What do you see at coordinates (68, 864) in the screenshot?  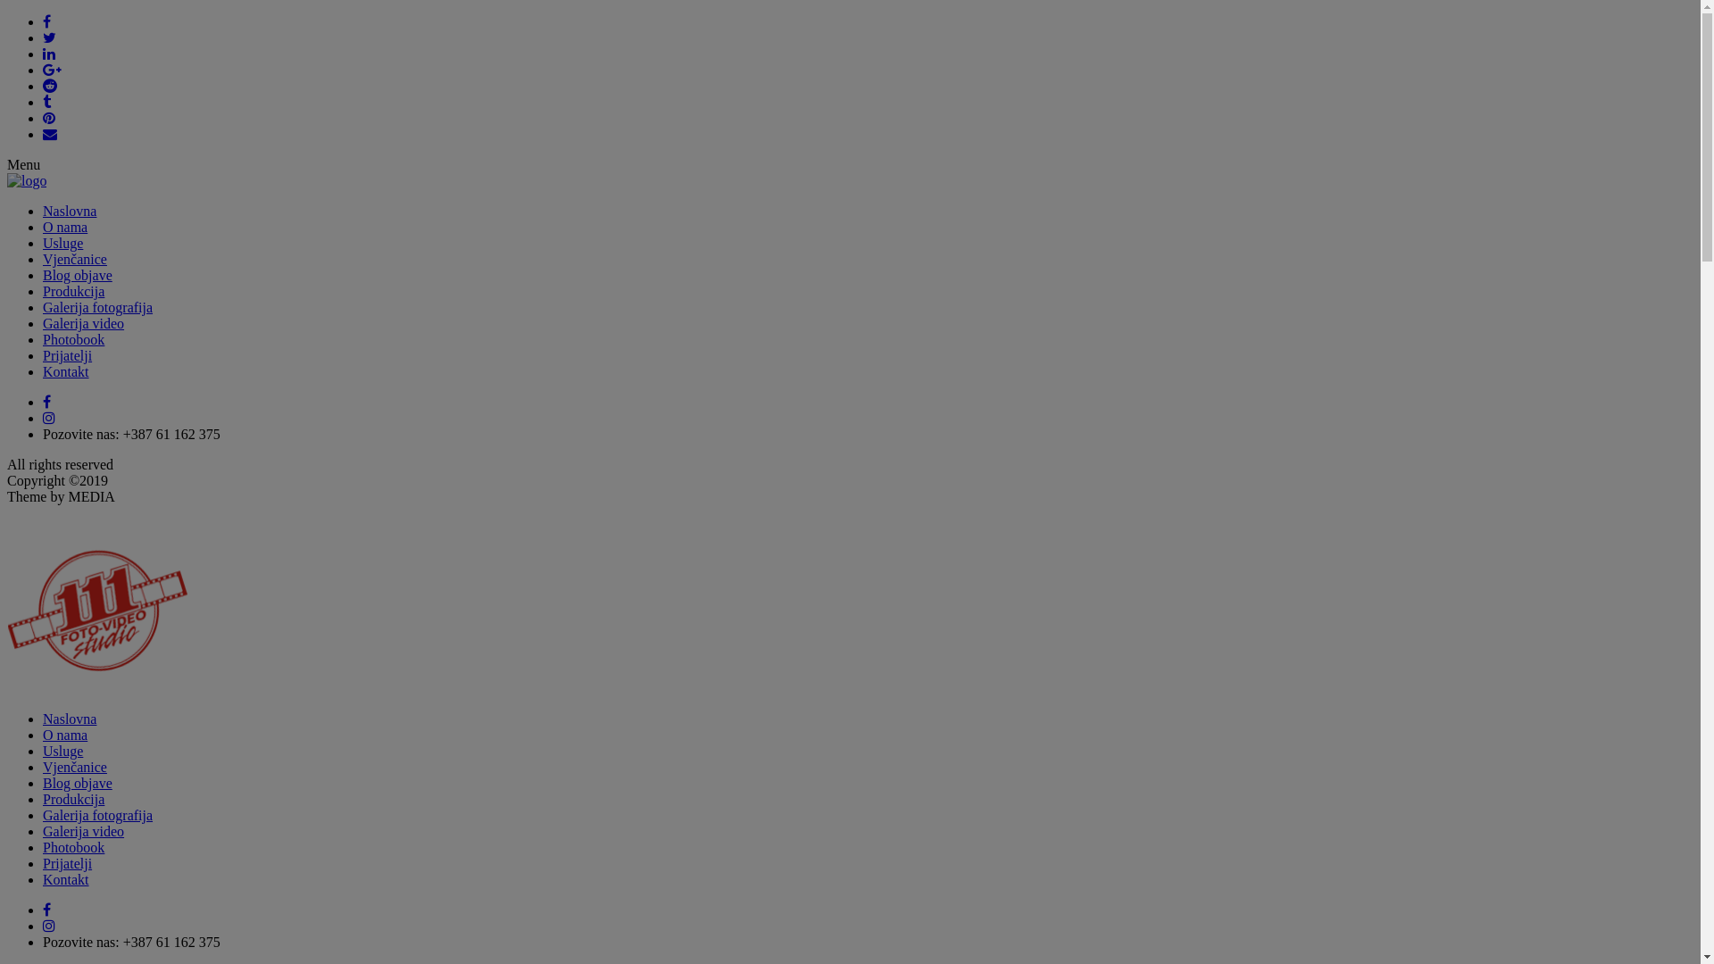 I see `Prijatelji` at bounding box center [68, 864].